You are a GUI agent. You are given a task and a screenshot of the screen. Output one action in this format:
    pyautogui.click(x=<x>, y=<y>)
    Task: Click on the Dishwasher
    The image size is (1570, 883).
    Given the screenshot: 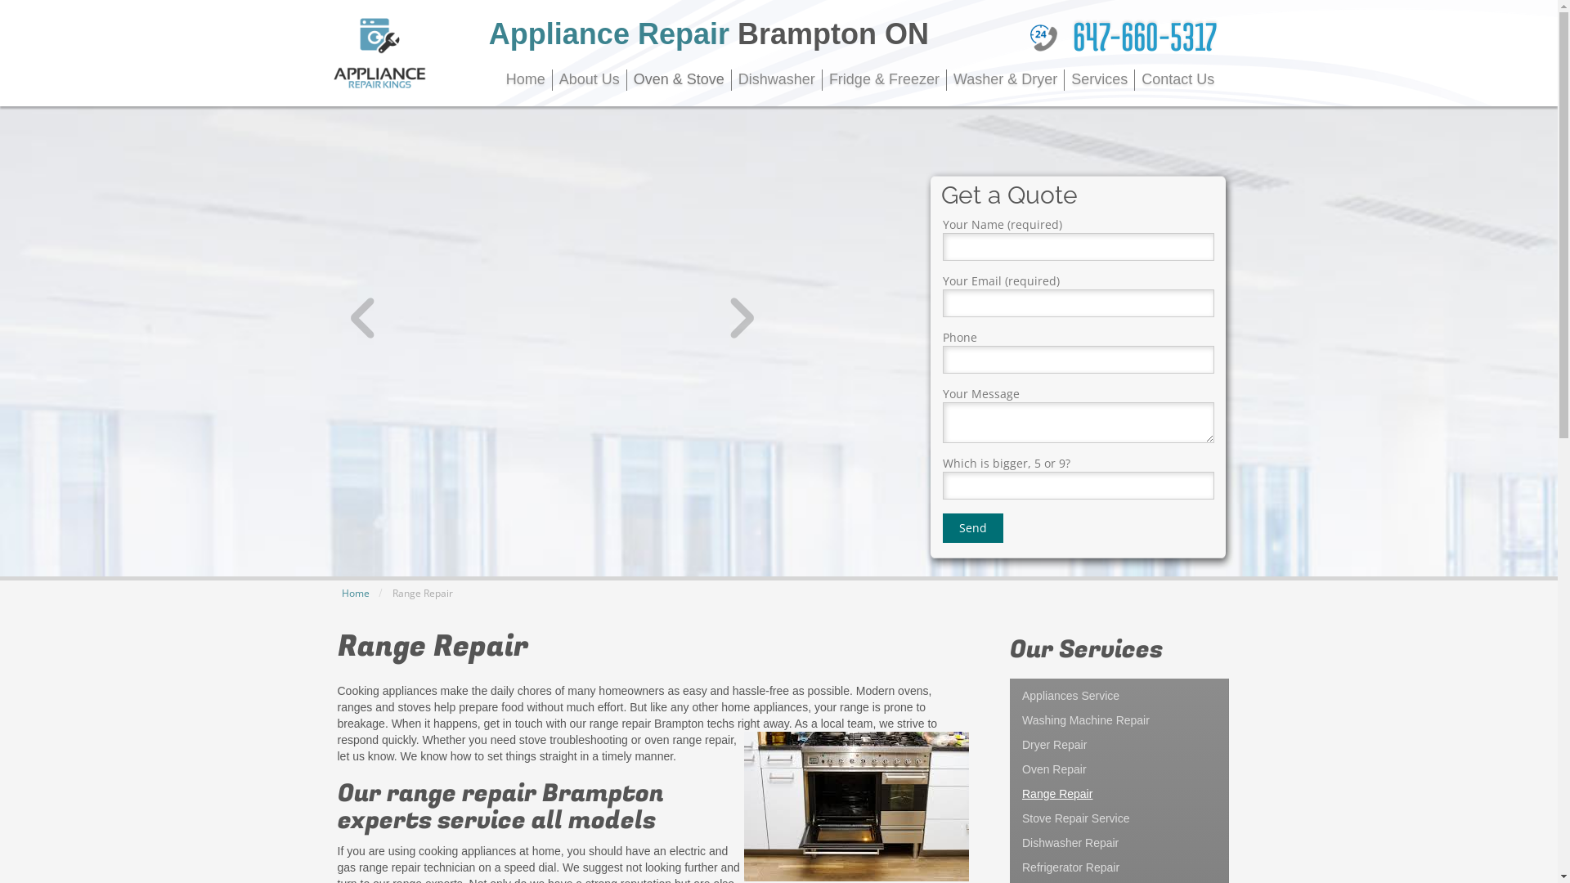 What is the action you would take?
    pyautogui.click(x=777, y=80)
    